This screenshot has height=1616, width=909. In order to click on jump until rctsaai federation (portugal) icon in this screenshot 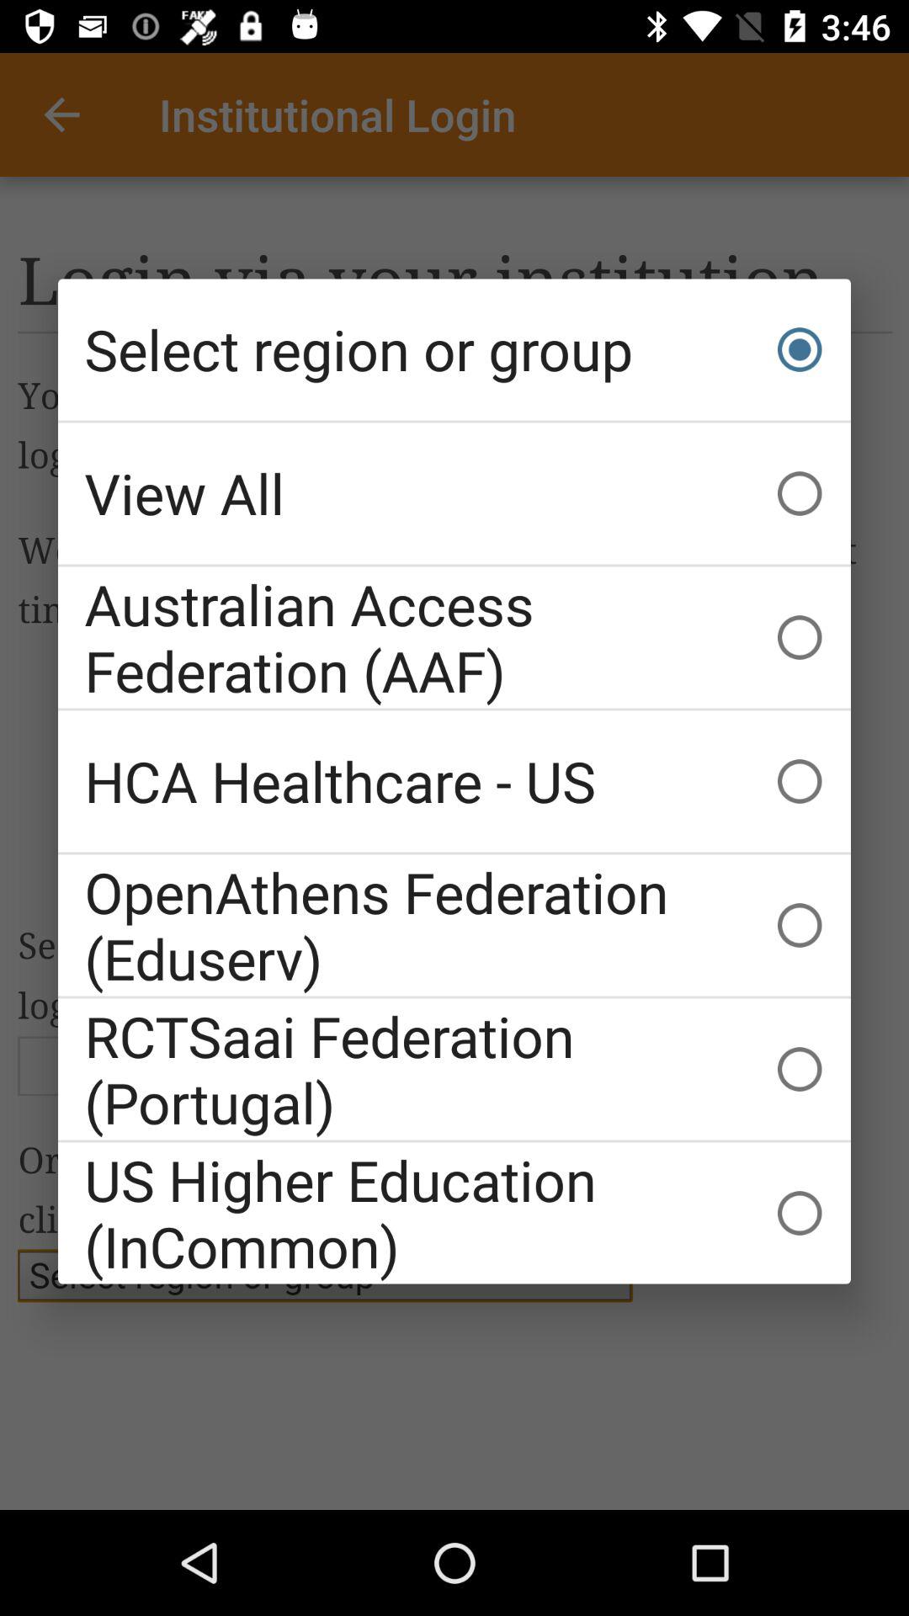, I will do `click(454, 1069)`.